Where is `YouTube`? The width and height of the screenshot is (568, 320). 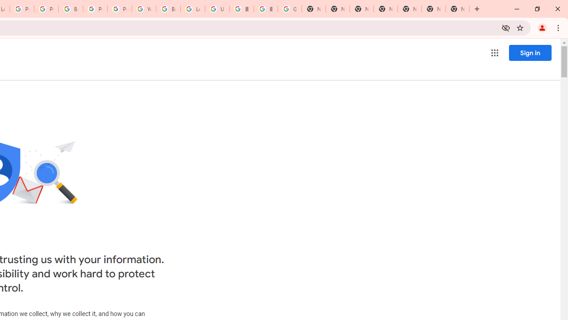 YouTube is located at coordinates (144, 9).